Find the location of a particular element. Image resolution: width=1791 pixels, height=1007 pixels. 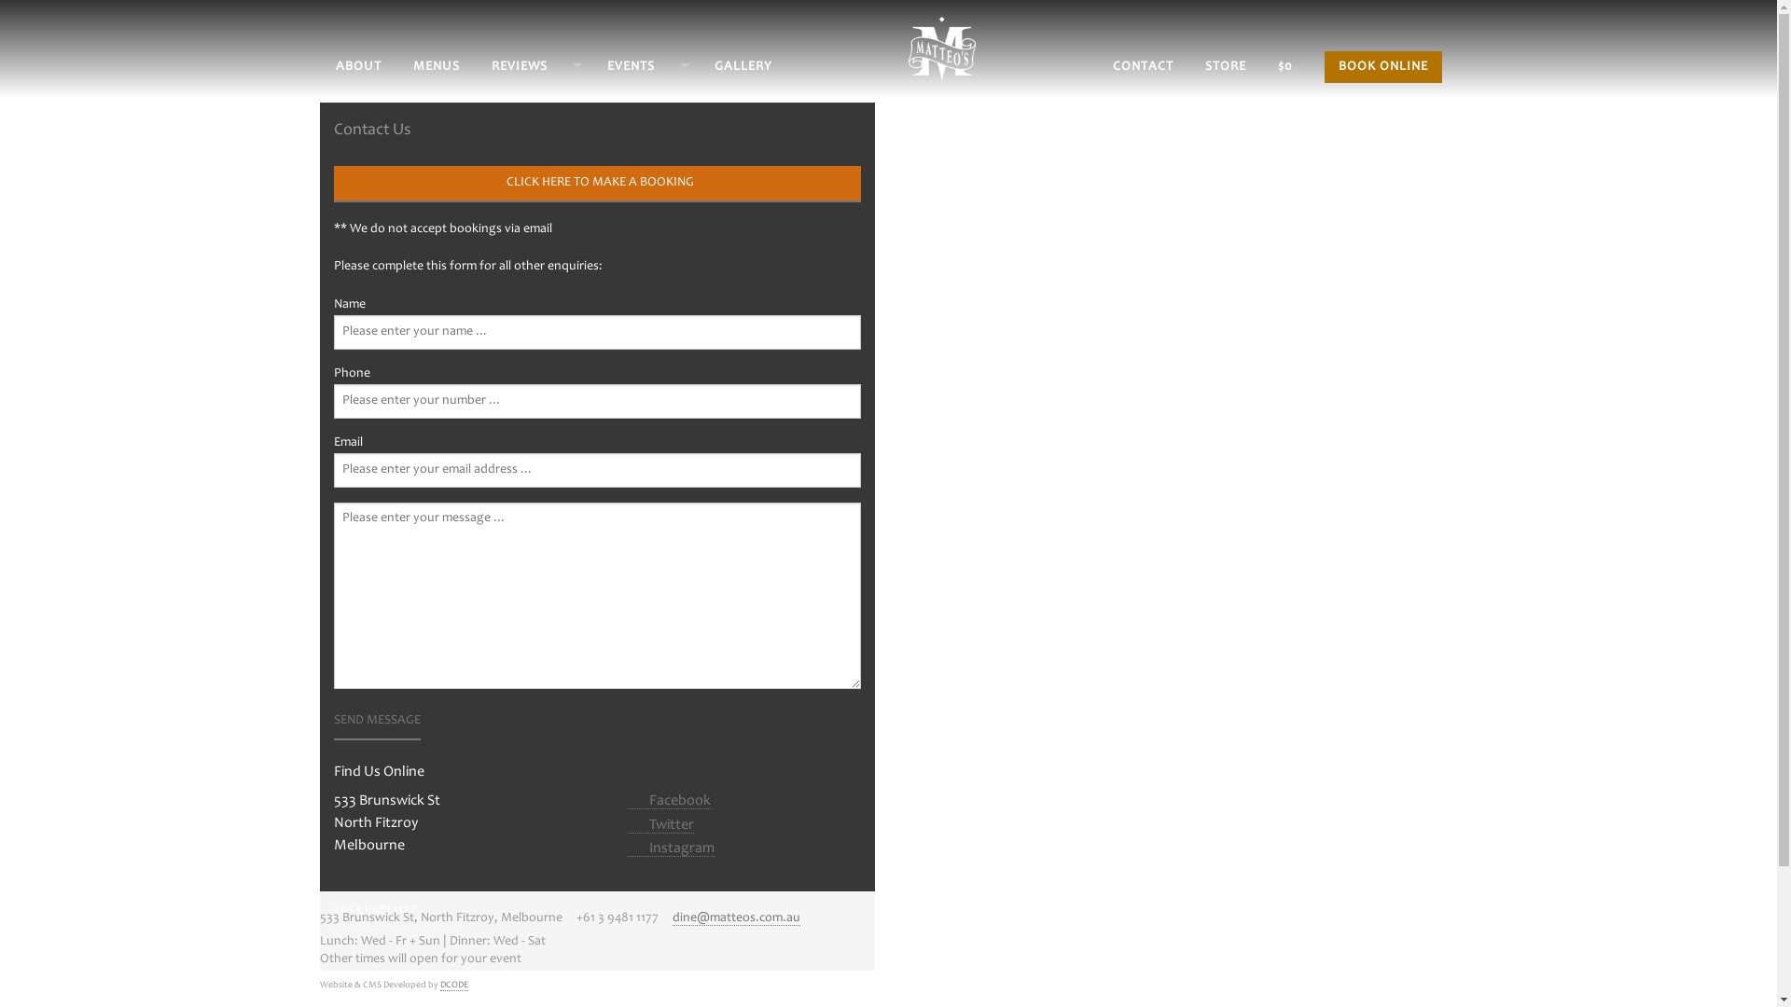

MENUS is located at coordinates (435, 69).